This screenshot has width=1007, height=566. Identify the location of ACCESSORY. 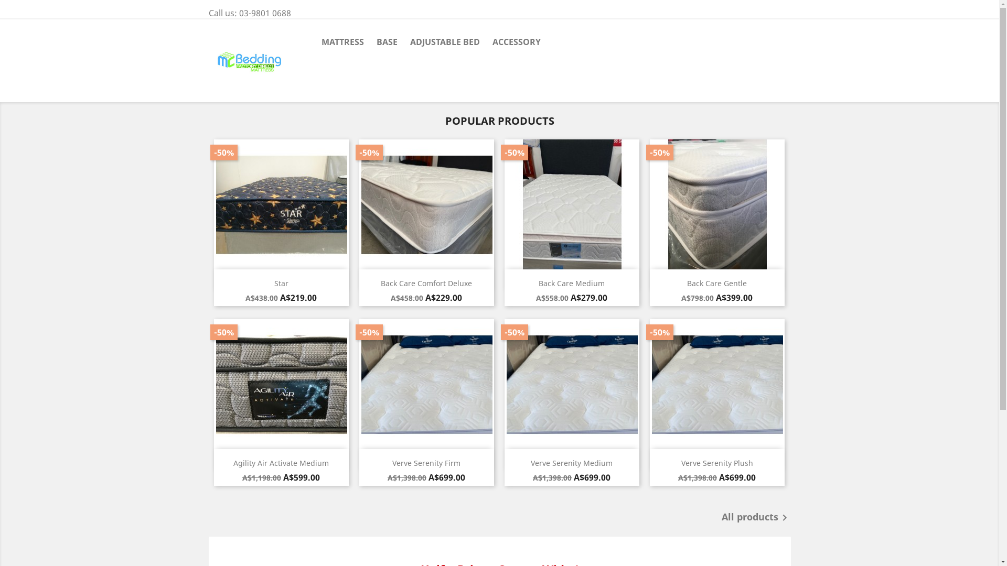
(516, 43).